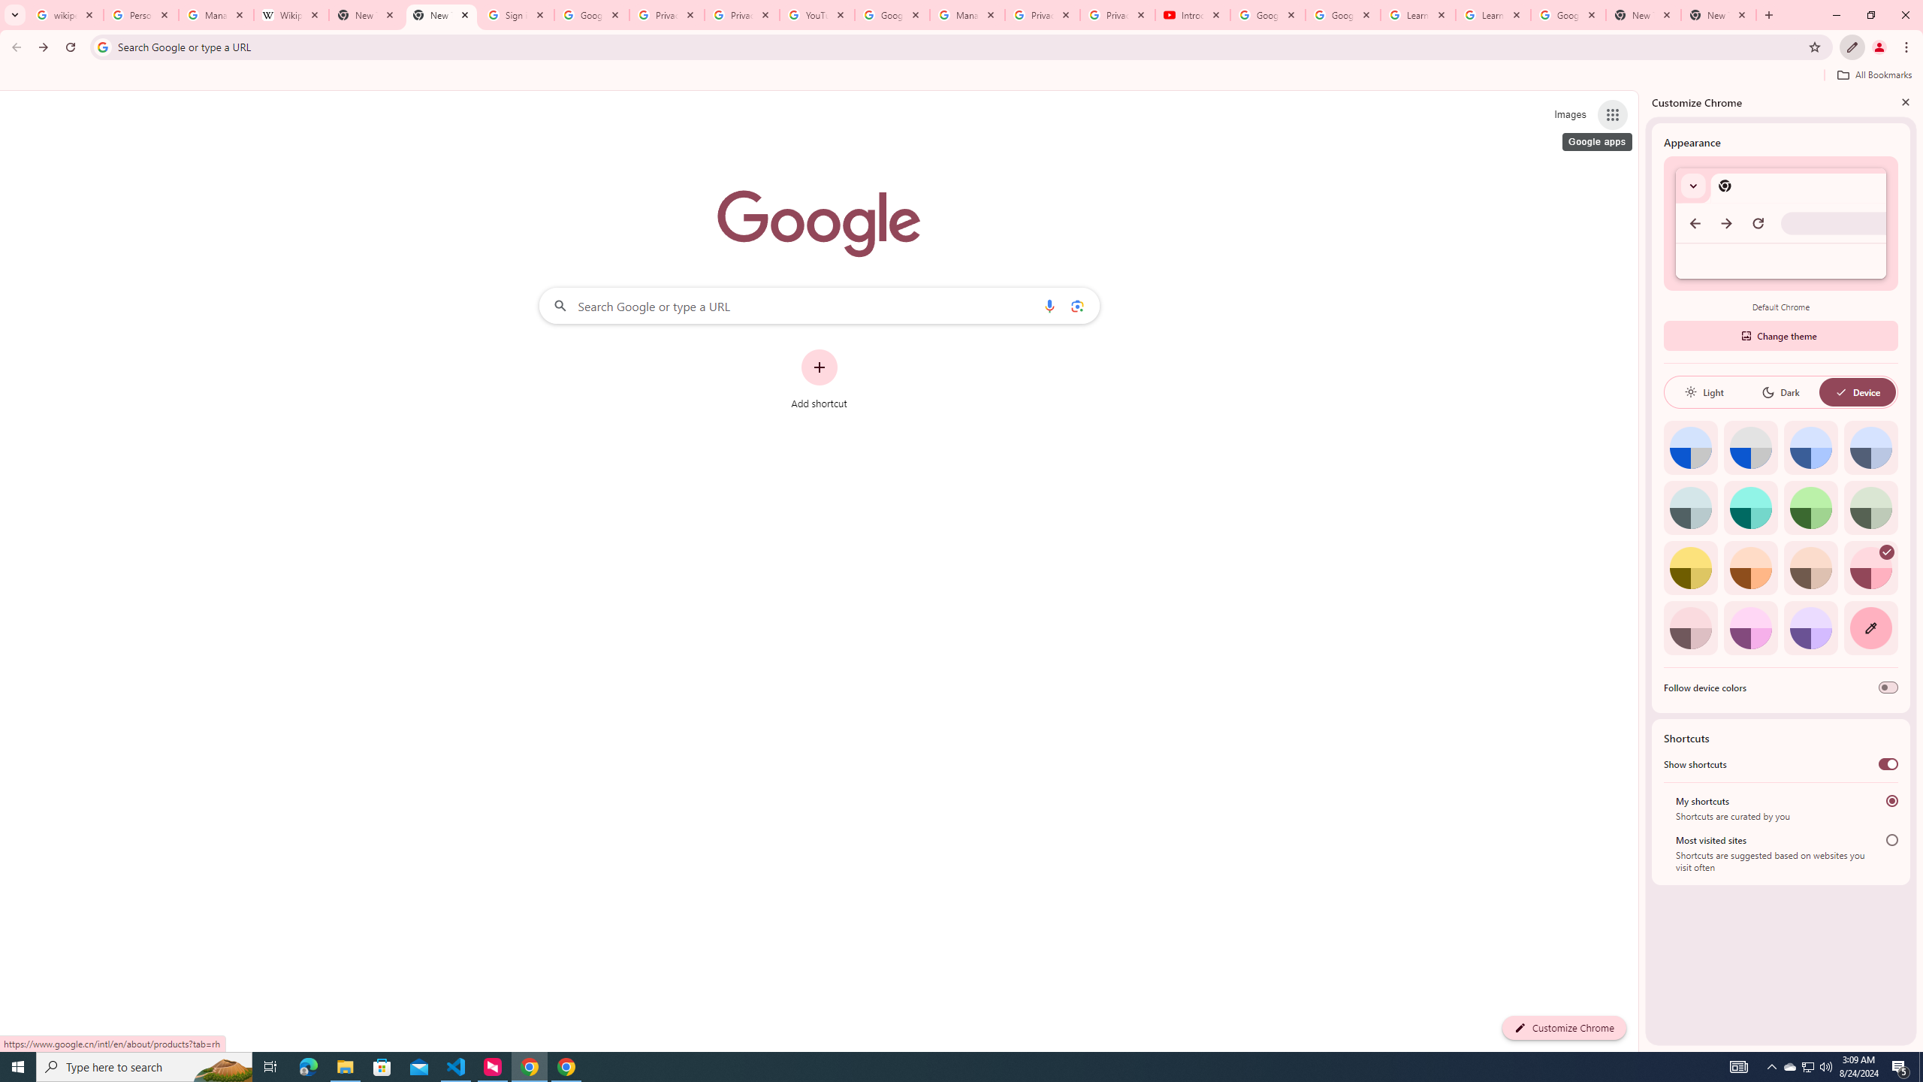  What do you see at coordinates (1886, 552) in the screenshot?
I see `AutomationID: svg` at bounding box center [1886, 552].